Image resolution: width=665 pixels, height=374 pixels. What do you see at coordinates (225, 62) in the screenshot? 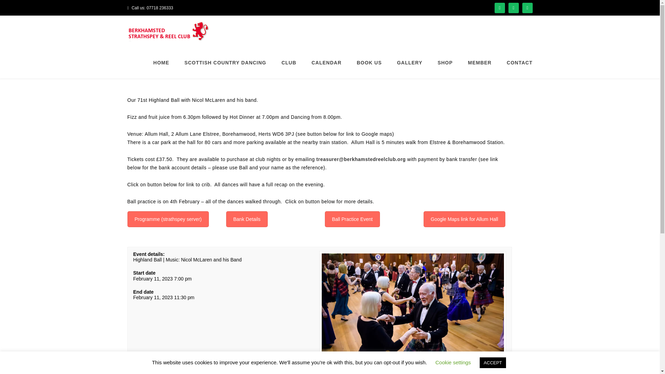
I see `SCOTTISH COUNTRY DANCING` at bounding box center [225, 62].